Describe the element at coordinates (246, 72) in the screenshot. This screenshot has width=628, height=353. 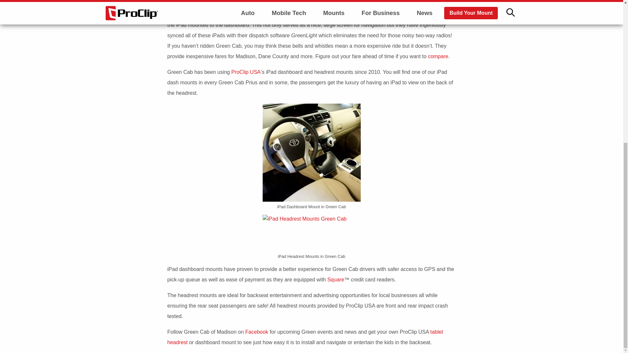
I see `ProClip USA` at that location.